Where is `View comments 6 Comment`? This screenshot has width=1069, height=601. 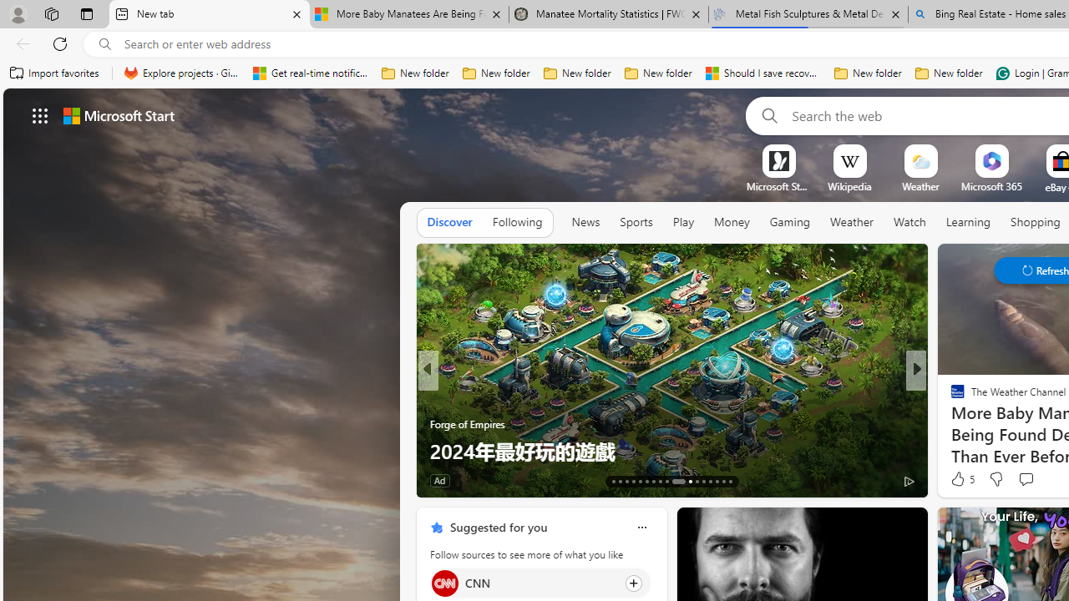 View comments 6 Comment is located at coordinates (1031, 481).